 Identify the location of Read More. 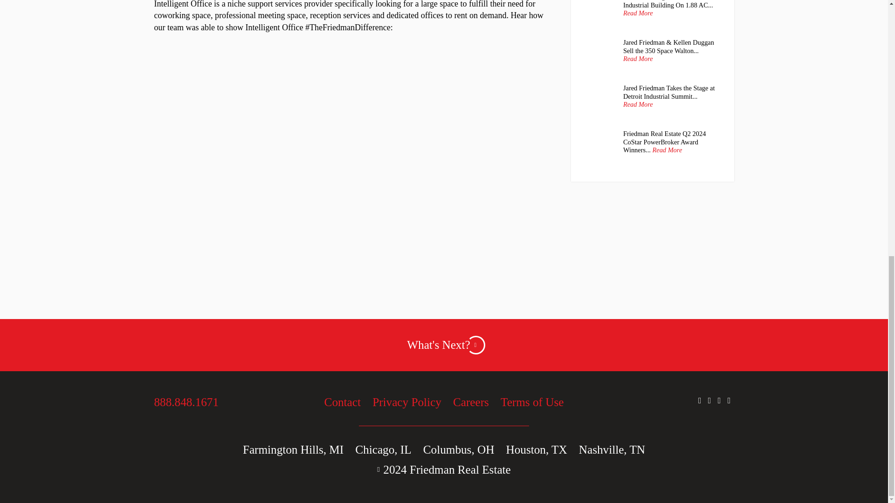
(638, 104).